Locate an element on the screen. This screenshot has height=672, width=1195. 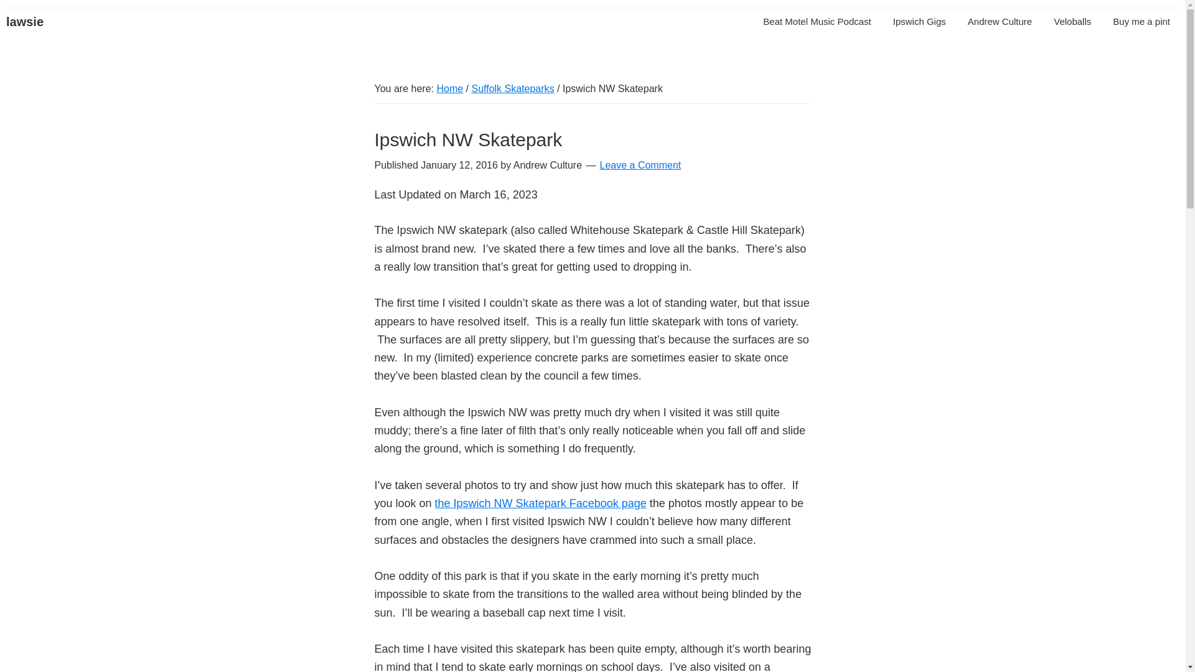
Leave a Comment is located at coordinates (640, 166).